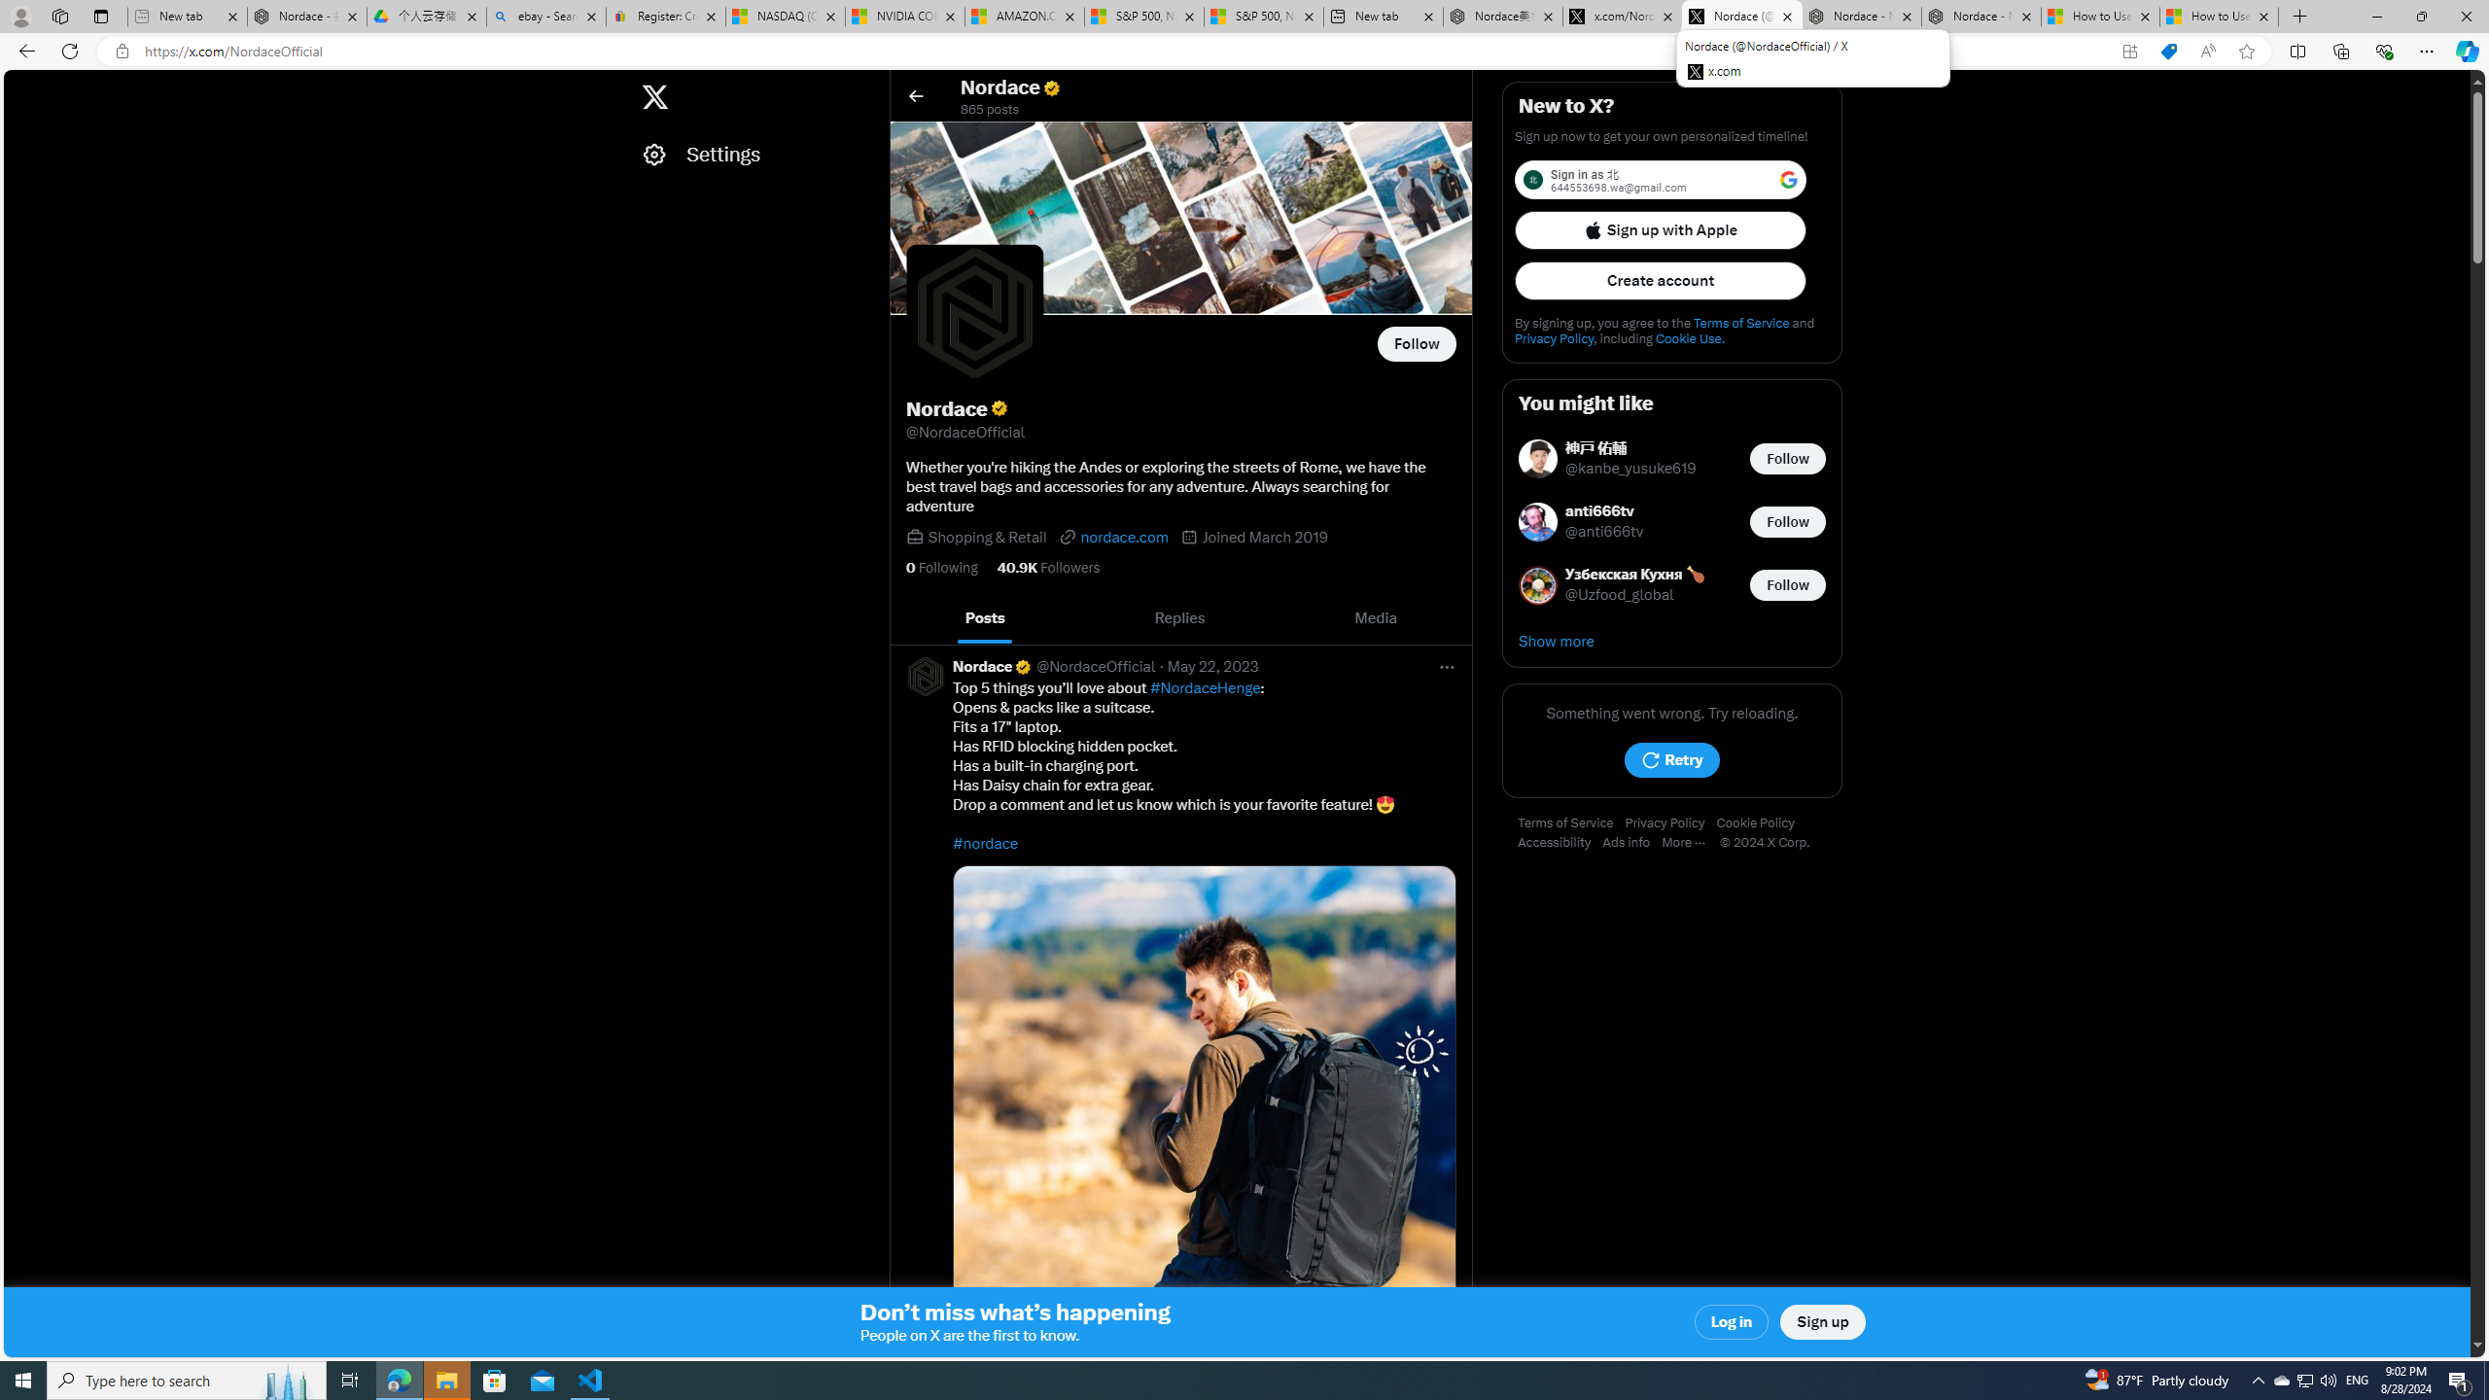 The height and width of the screenshot is (1400, 2489). Describe the element at coordinates (1560, 843) in the screenshot. I see `Accessibility` at that location.